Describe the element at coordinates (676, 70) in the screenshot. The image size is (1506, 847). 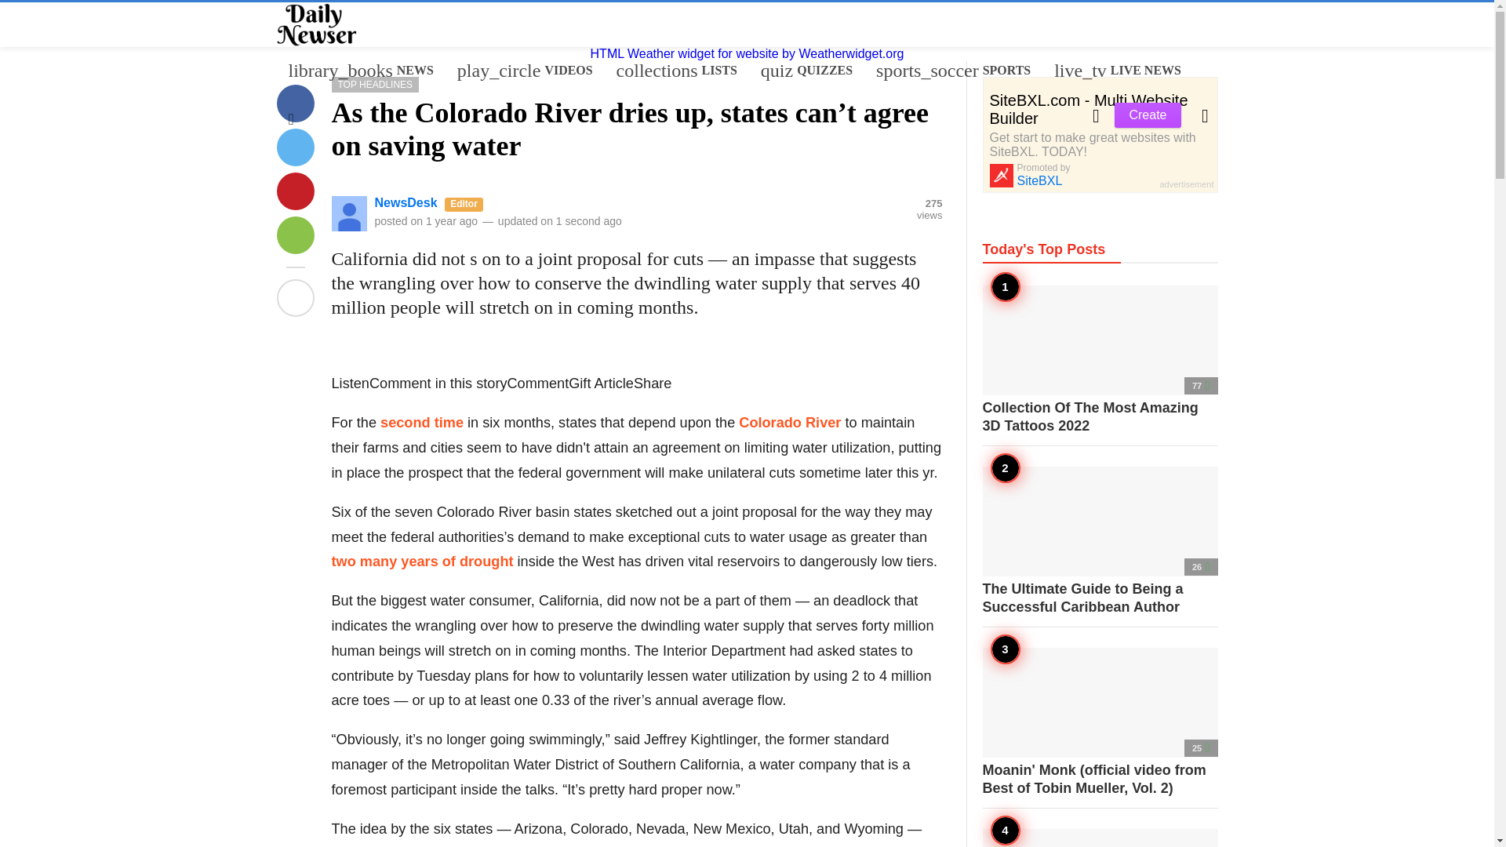
I see `OMG!` at that location.